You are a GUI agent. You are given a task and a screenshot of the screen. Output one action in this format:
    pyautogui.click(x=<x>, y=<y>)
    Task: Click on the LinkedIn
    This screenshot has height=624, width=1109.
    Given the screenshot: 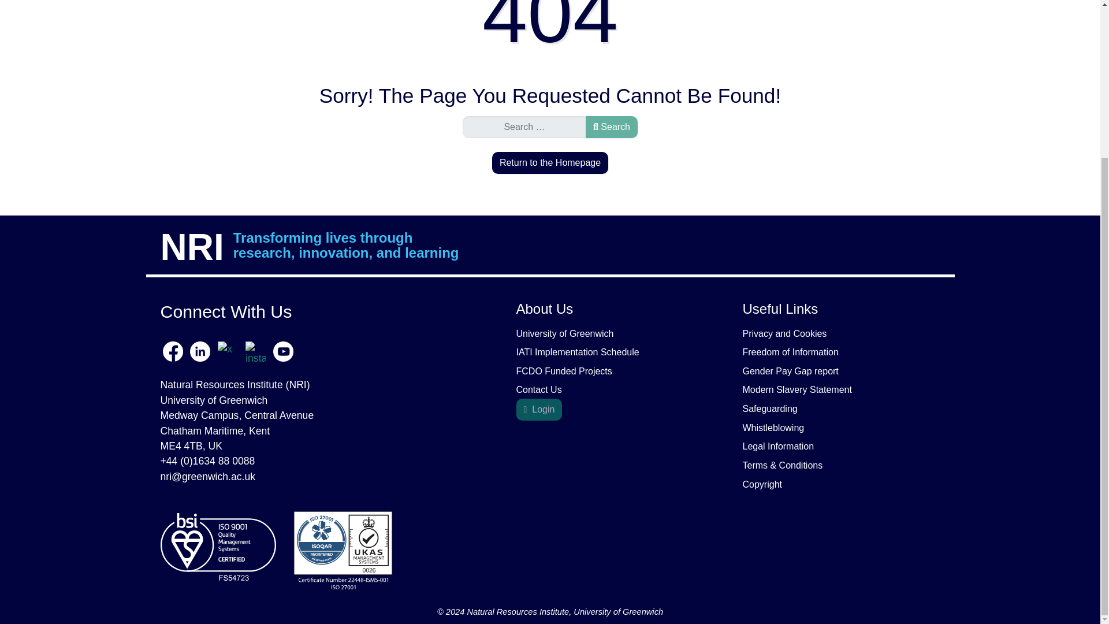 What is the action you would take?
    pyautogui.click(x=200, y=350)
    